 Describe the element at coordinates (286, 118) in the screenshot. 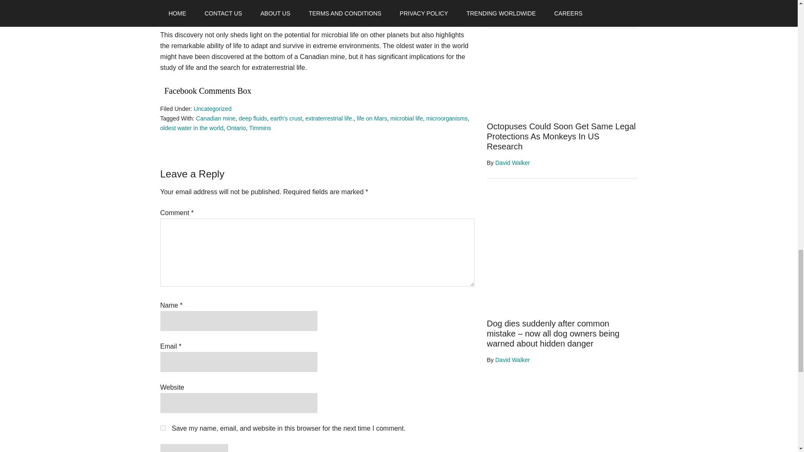

I see `earth's crust` at that location.